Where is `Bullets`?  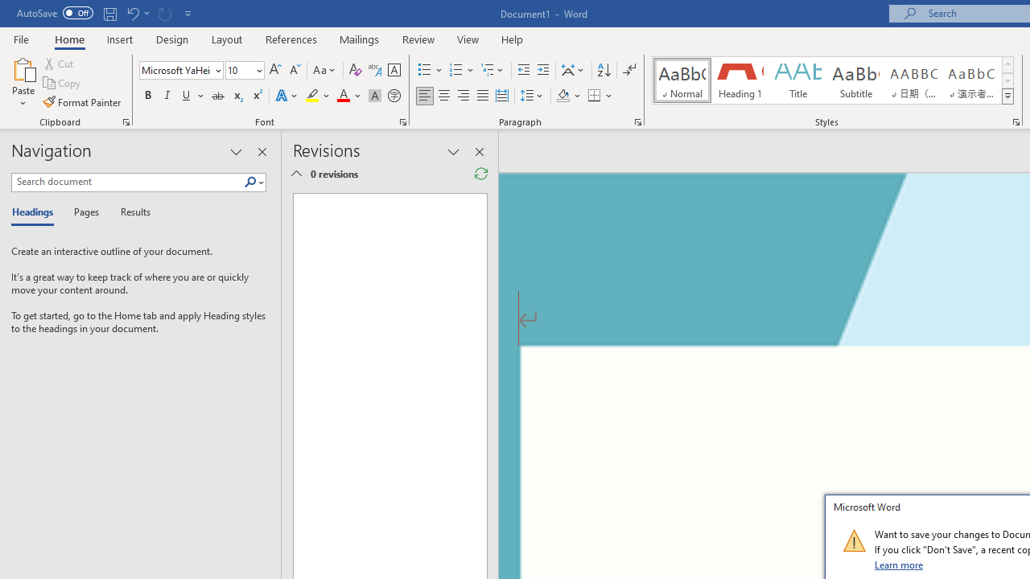
Bullets is located at coordinates (431, 71).